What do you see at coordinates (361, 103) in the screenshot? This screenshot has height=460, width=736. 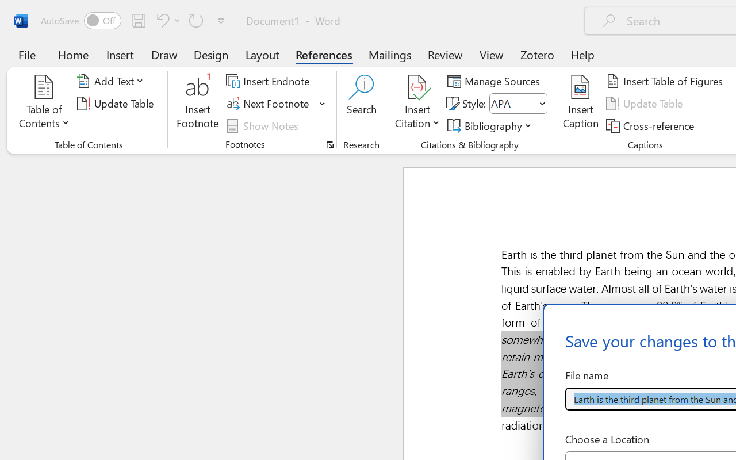 I see `Search` at bounding box center [361, 103].